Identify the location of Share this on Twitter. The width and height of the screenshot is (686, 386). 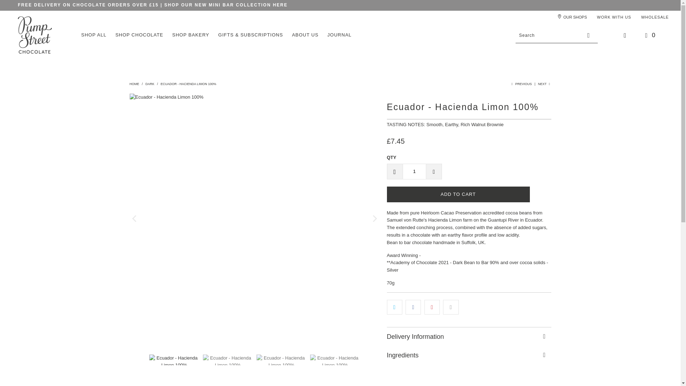
(394, 307).